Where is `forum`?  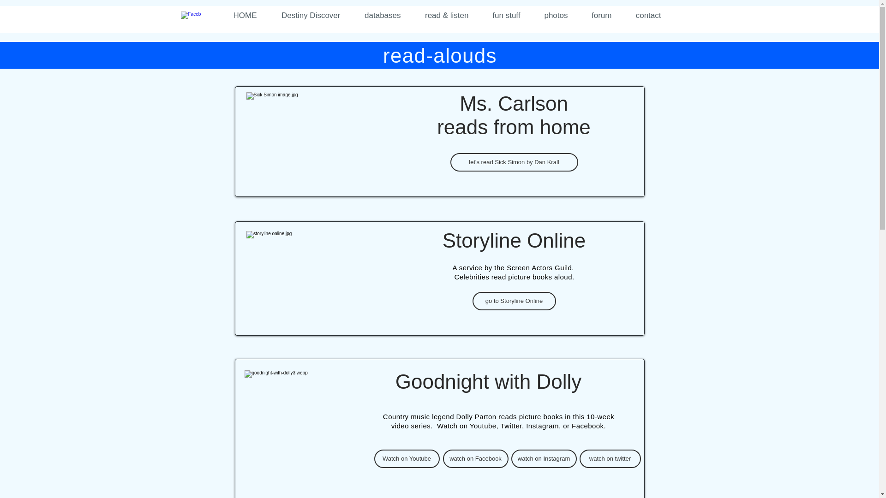 forum is located at coordinates (594, 16).